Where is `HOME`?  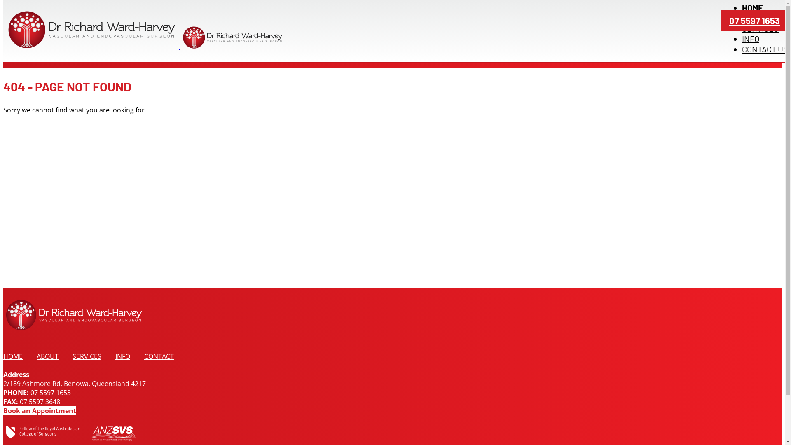 HOME is located at coordinates (752, 8).